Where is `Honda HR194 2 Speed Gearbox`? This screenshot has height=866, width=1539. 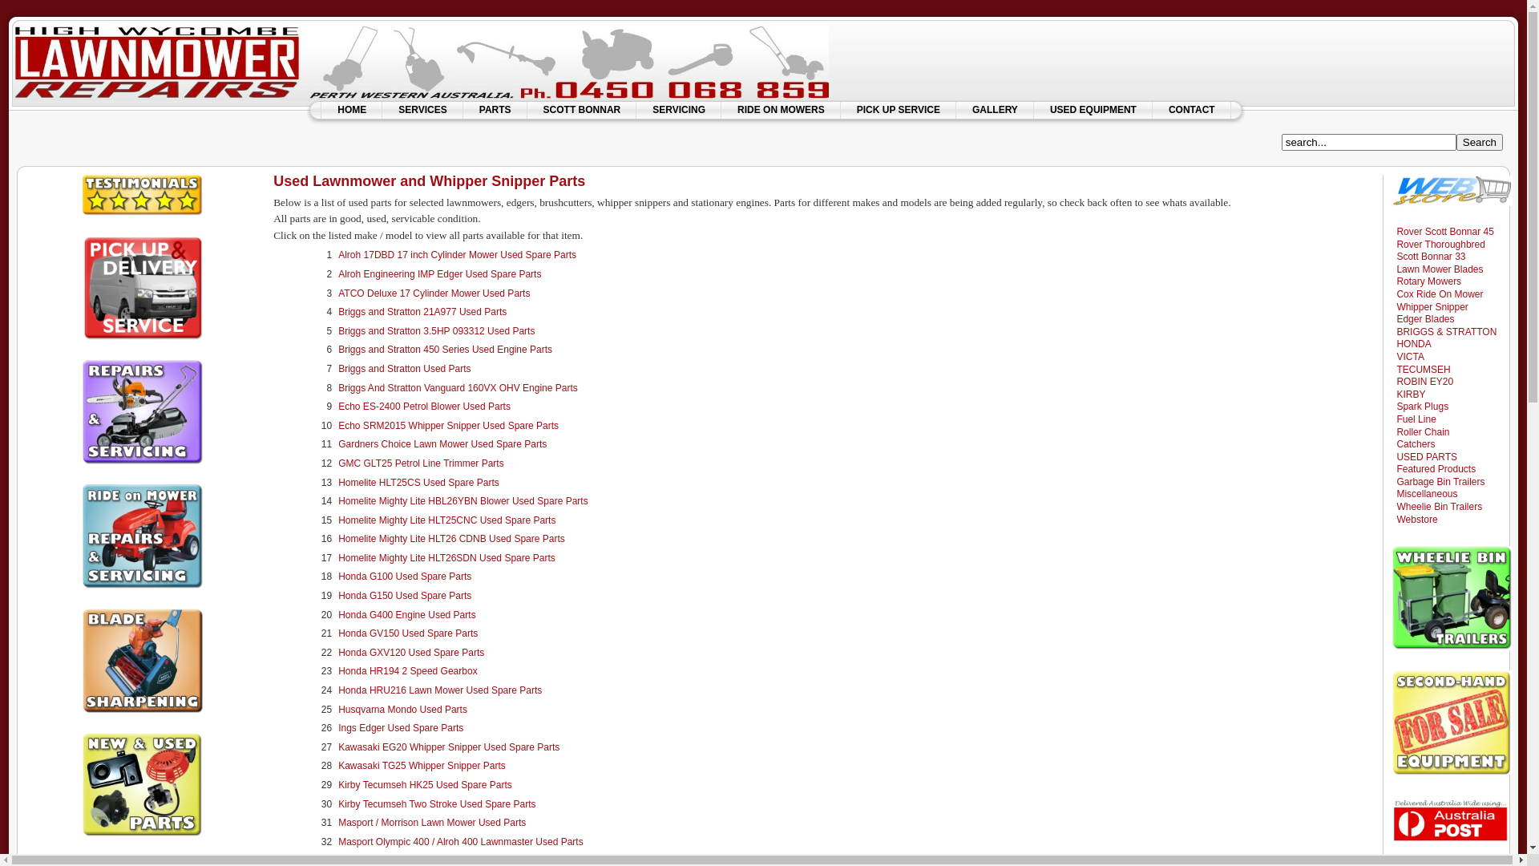 Honda HR194 2 Speed Gearbox is located at coordinates (407, 671).